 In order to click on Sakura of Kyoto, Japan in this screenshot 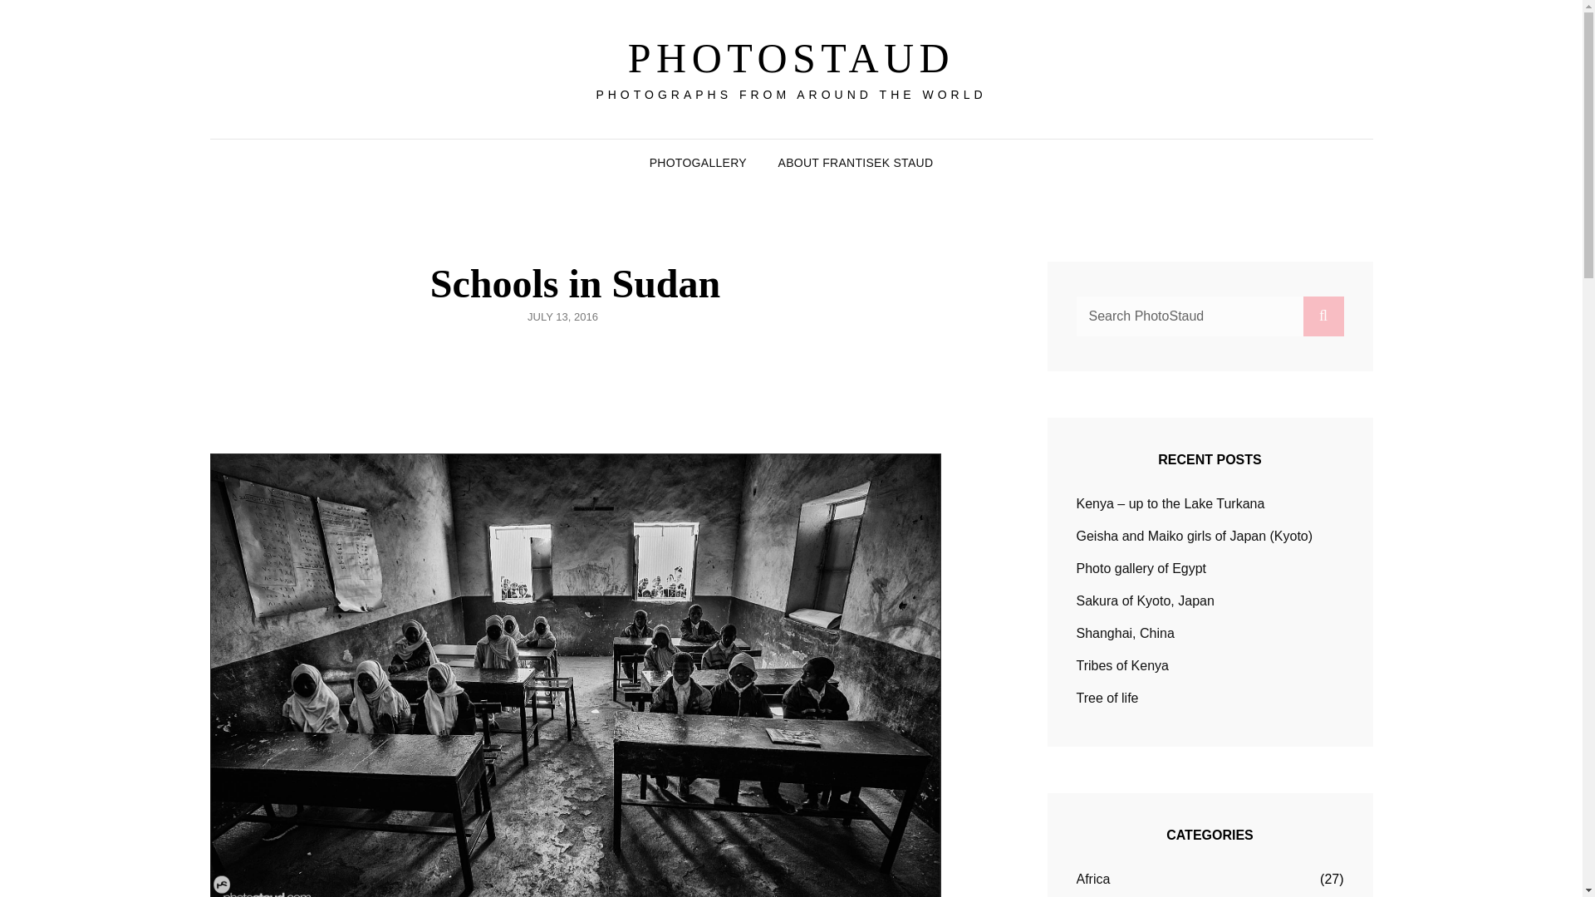, I will do `click(1145, 600)`.